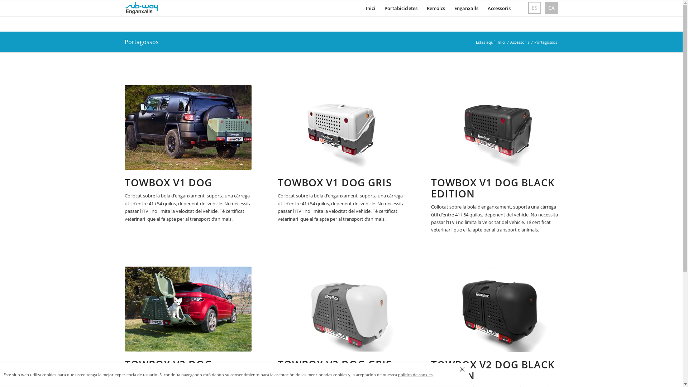 The height and width of the screenshot is (387, 688). I want to click on Portagossos, so click(142, 42).